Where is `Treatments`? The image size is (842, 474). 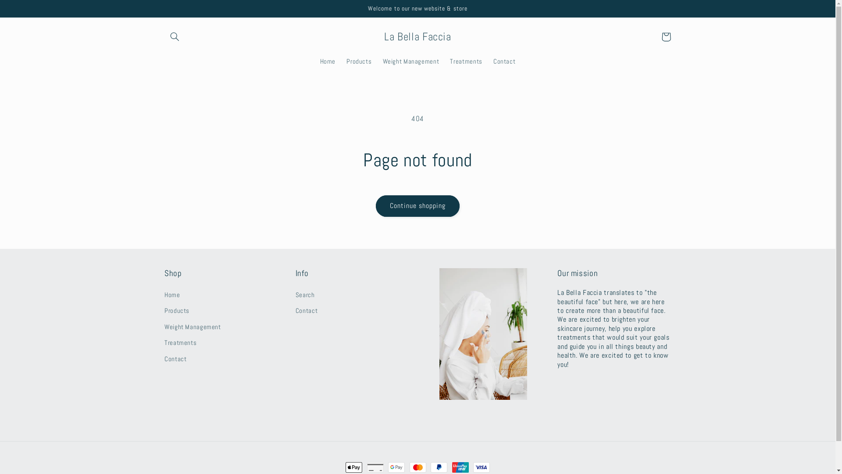
Treatments is located at coordinates (181, 343).